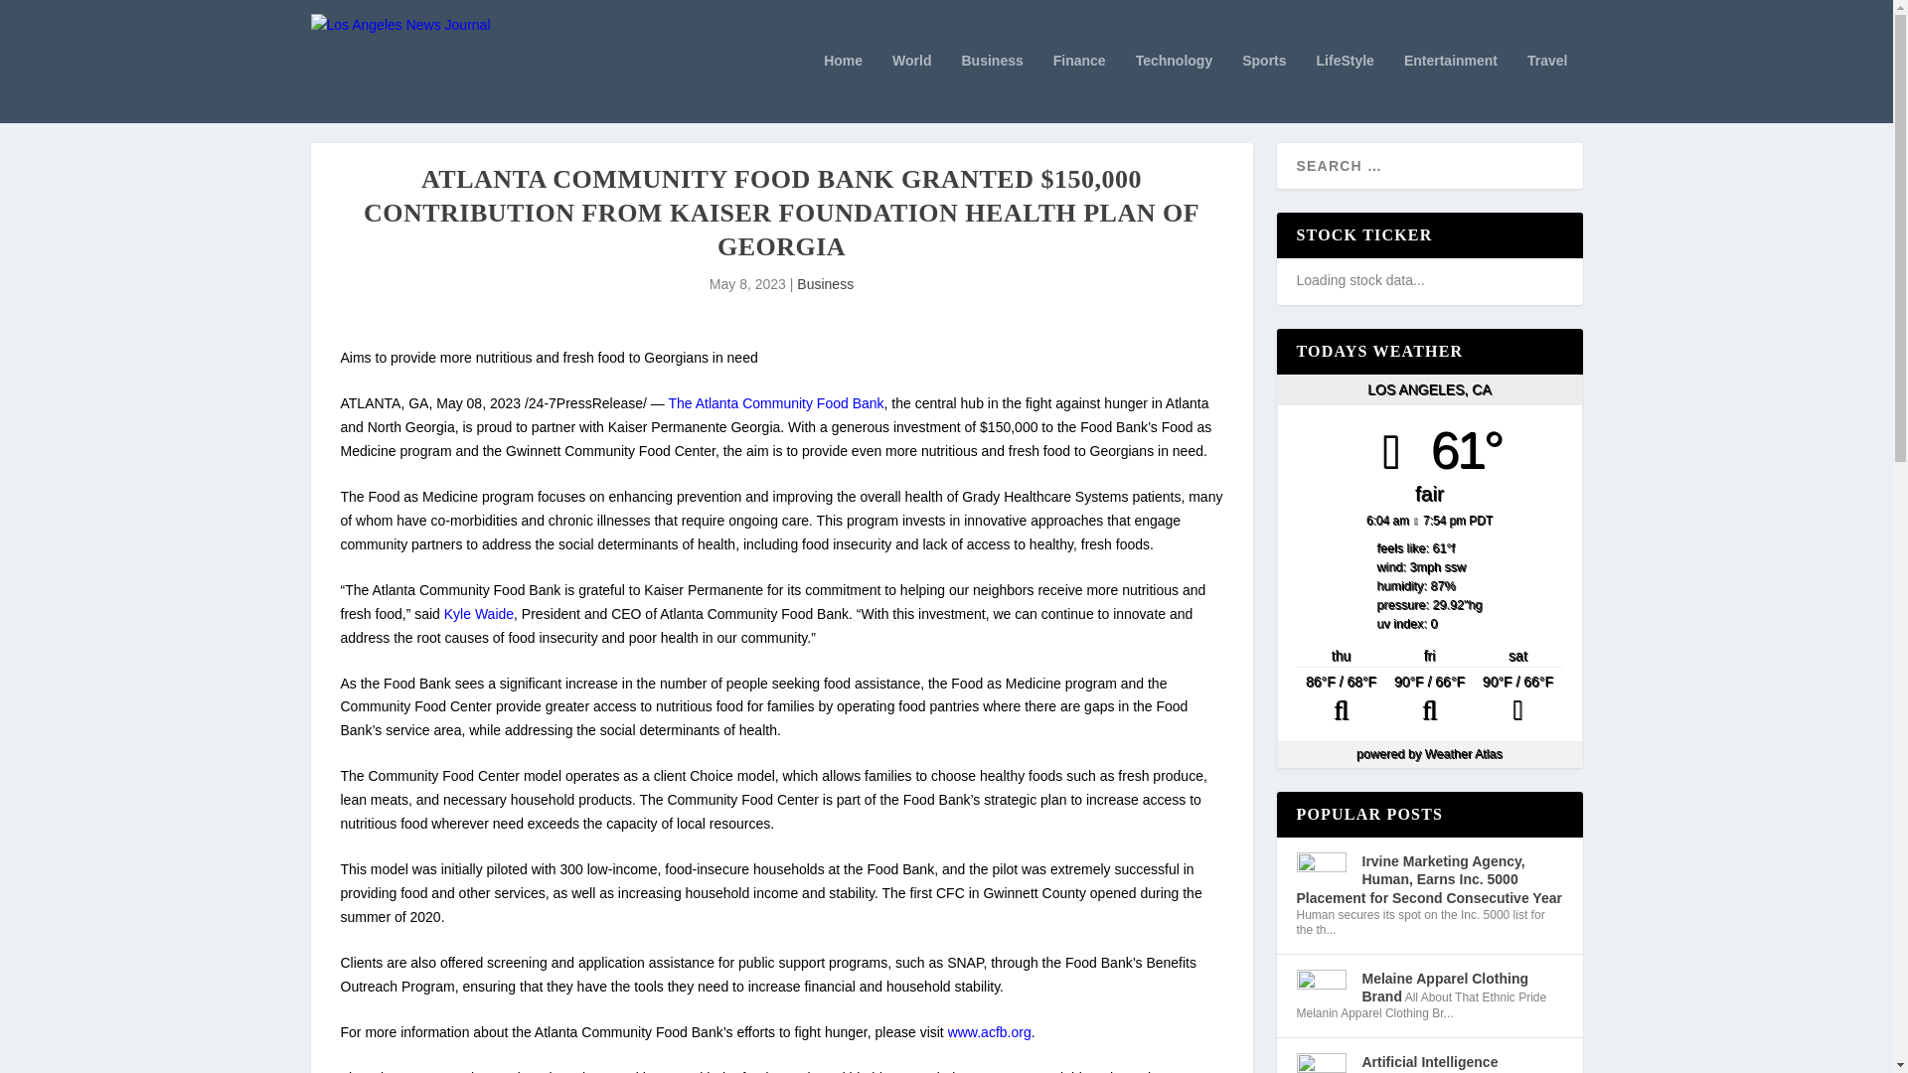  What do you see at coordinates (775, 403) in the screenshot?
I see `The Atlanta Community Food Bank` at bounding box center [775, 403].